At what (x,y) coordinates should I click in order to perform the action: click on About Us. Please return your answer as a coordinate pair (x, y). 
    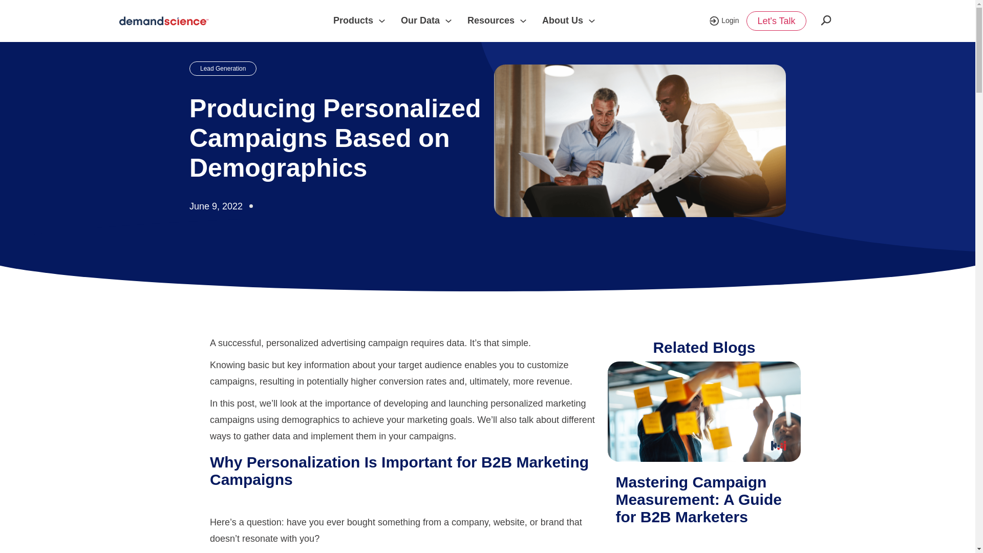
    Looking at the image, I should click on (562, 20).